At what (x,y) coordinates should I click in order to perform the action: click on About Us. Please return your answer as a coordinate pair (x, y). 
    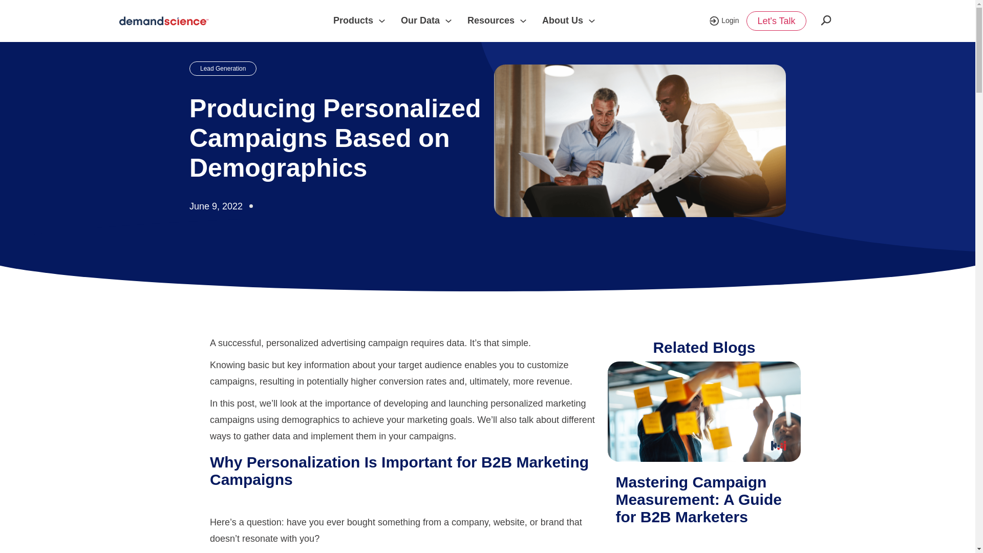
    Looking at the image, I should click on (562, 20).